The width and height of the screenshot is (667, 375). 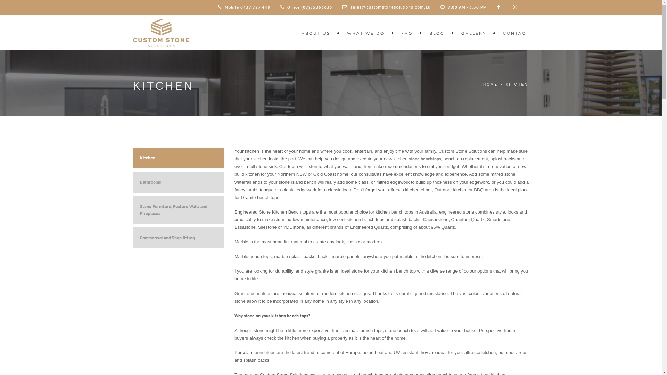 I want to click on ABOUT US, so click(x=318, y=33).